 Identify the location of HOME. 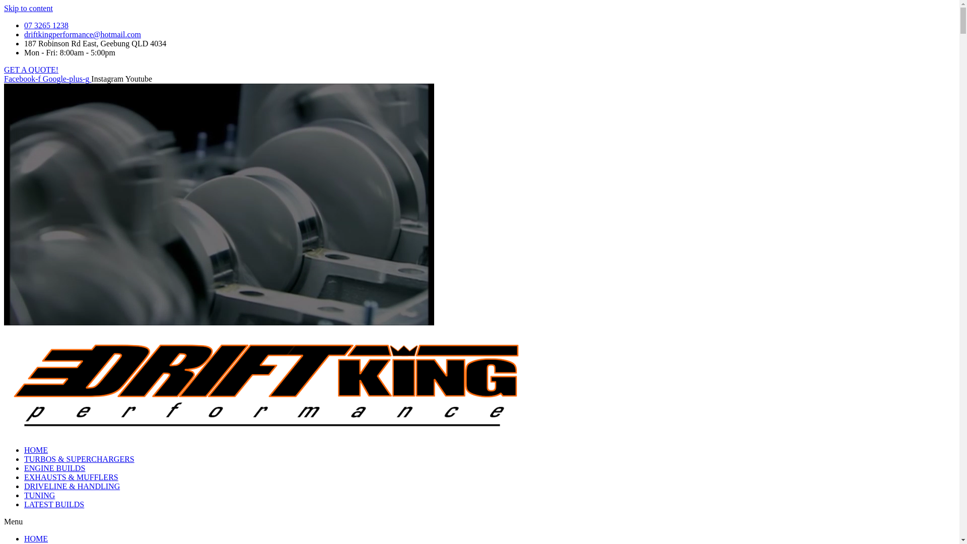
(36, 450).